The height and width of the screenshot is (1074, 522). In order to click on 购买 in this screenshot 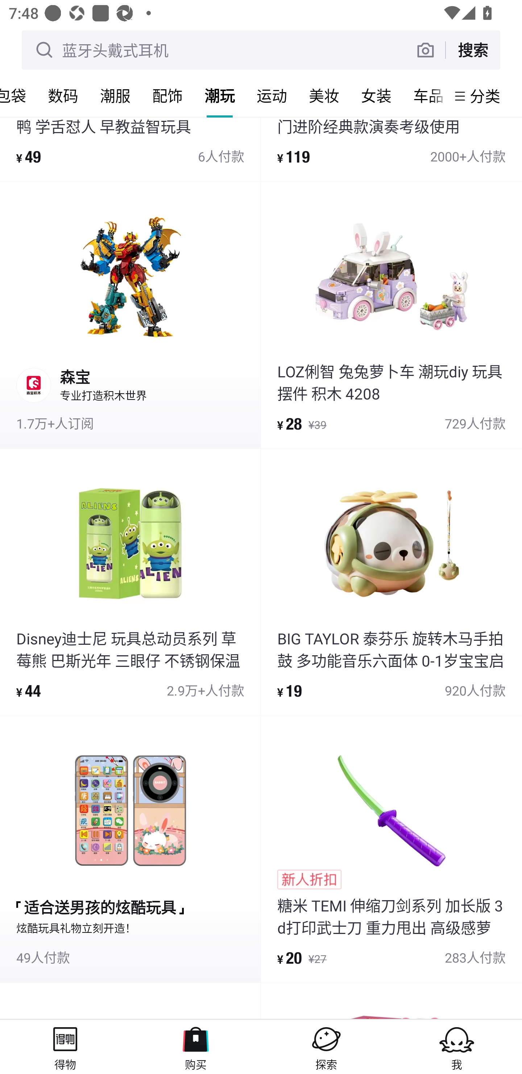, I will do `click(196, 1046)`.